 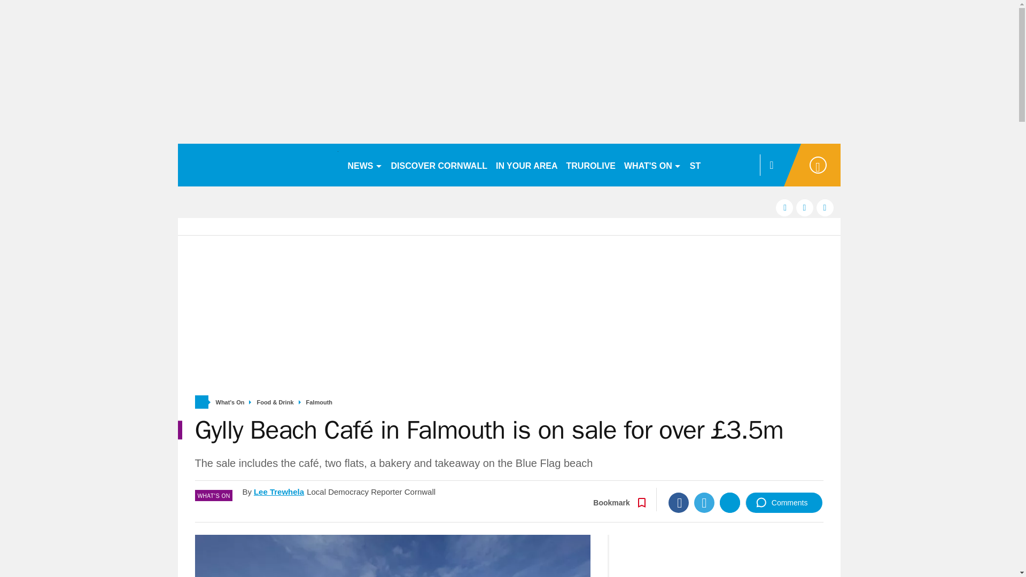 What do you see at coordinates (825, 207) in the screenshot?
I see `instagram` at bounding box center [825, 207].